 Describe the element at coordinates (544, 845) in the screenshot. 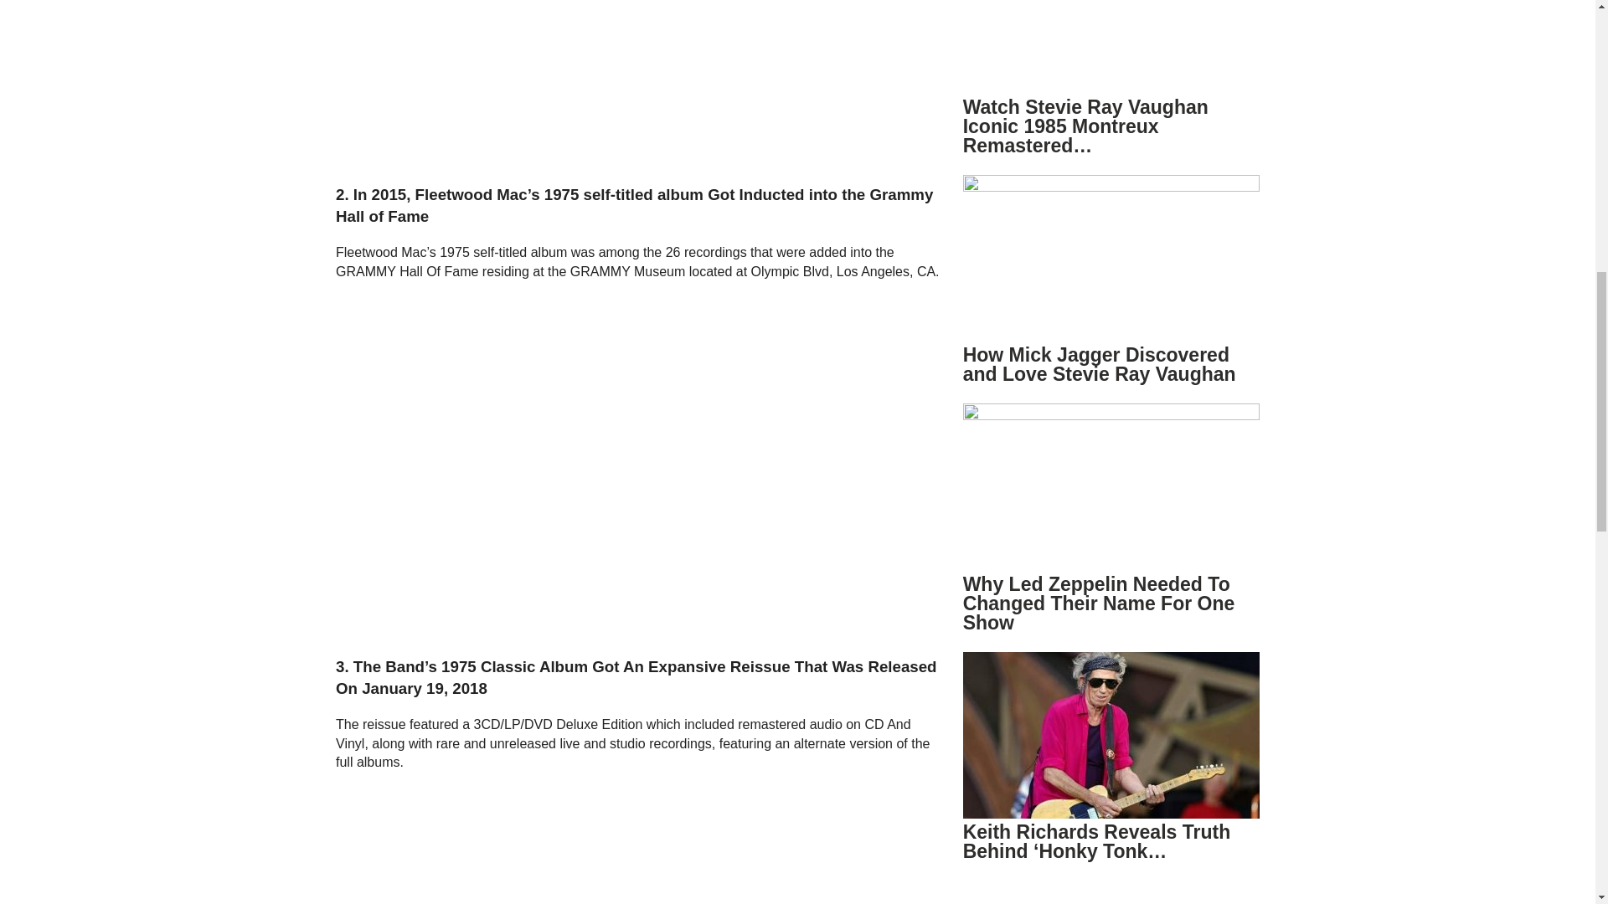

I see `Fleetwood Mac Deluxe Promo Video` at that location.